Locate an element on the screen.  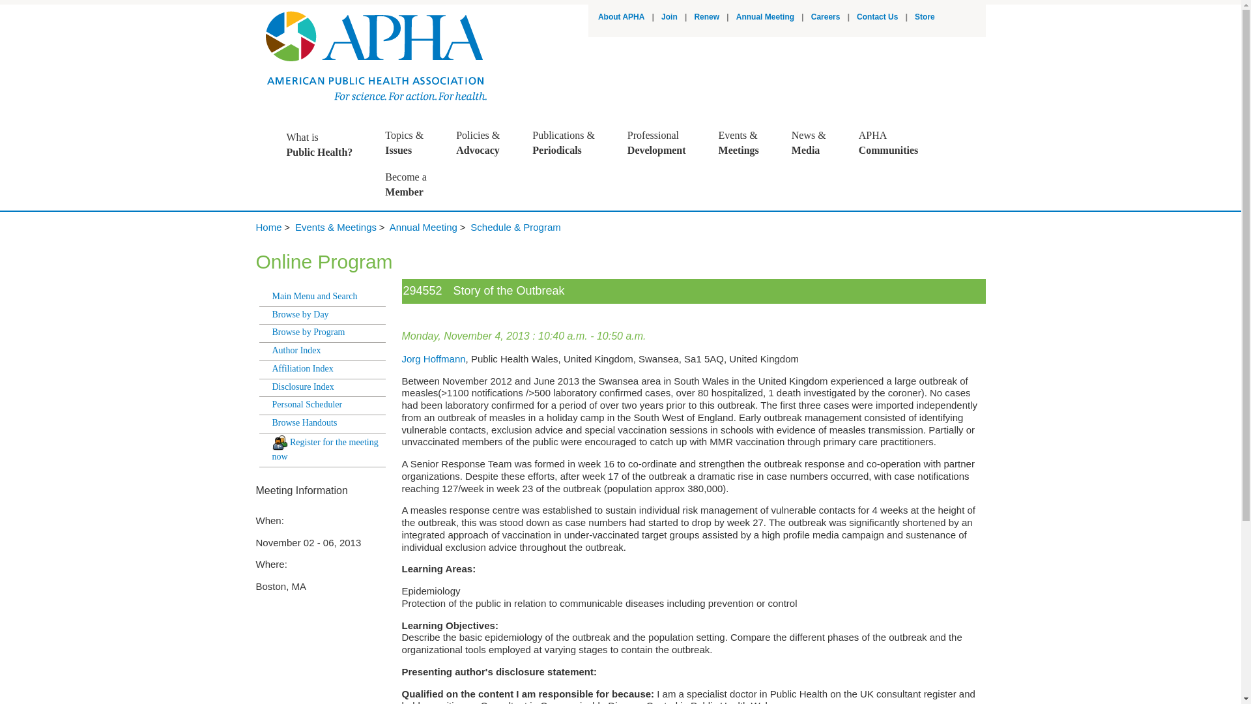
Store is located at coordinates (826, 17).